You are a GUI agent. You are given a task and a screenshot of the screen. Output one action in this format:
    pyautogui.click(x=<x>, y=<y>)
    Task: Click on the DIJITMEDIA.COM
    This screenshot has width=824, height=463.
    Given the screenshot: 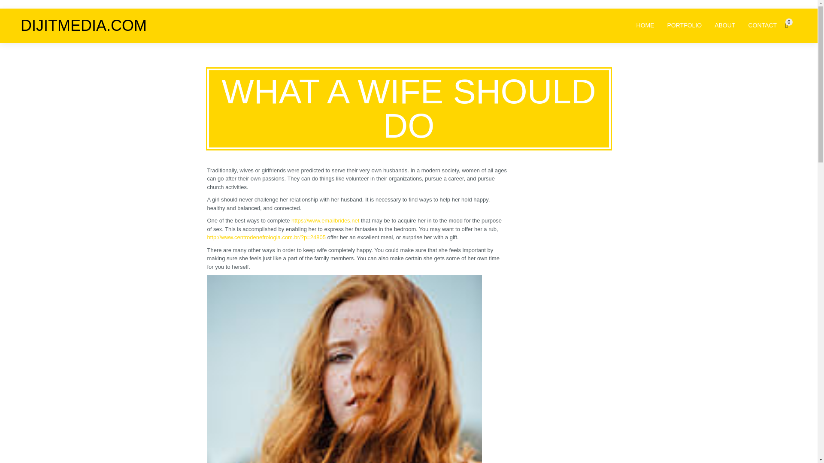 What is the action you would take?
    pyautogui.click(x=83, y=25)
    